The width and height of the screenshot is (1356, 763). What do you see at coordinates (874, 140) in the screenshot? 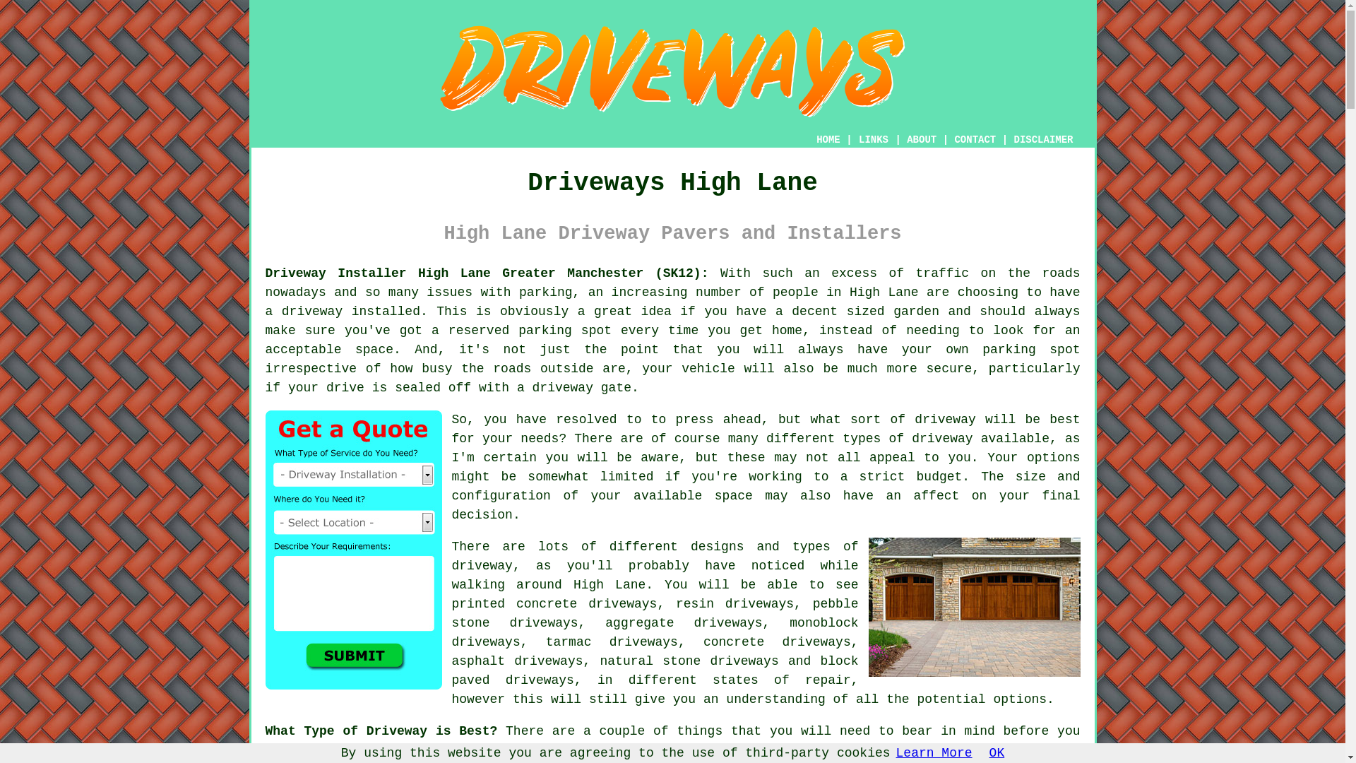
I see `LINKS` at bounding box center [874, 140].